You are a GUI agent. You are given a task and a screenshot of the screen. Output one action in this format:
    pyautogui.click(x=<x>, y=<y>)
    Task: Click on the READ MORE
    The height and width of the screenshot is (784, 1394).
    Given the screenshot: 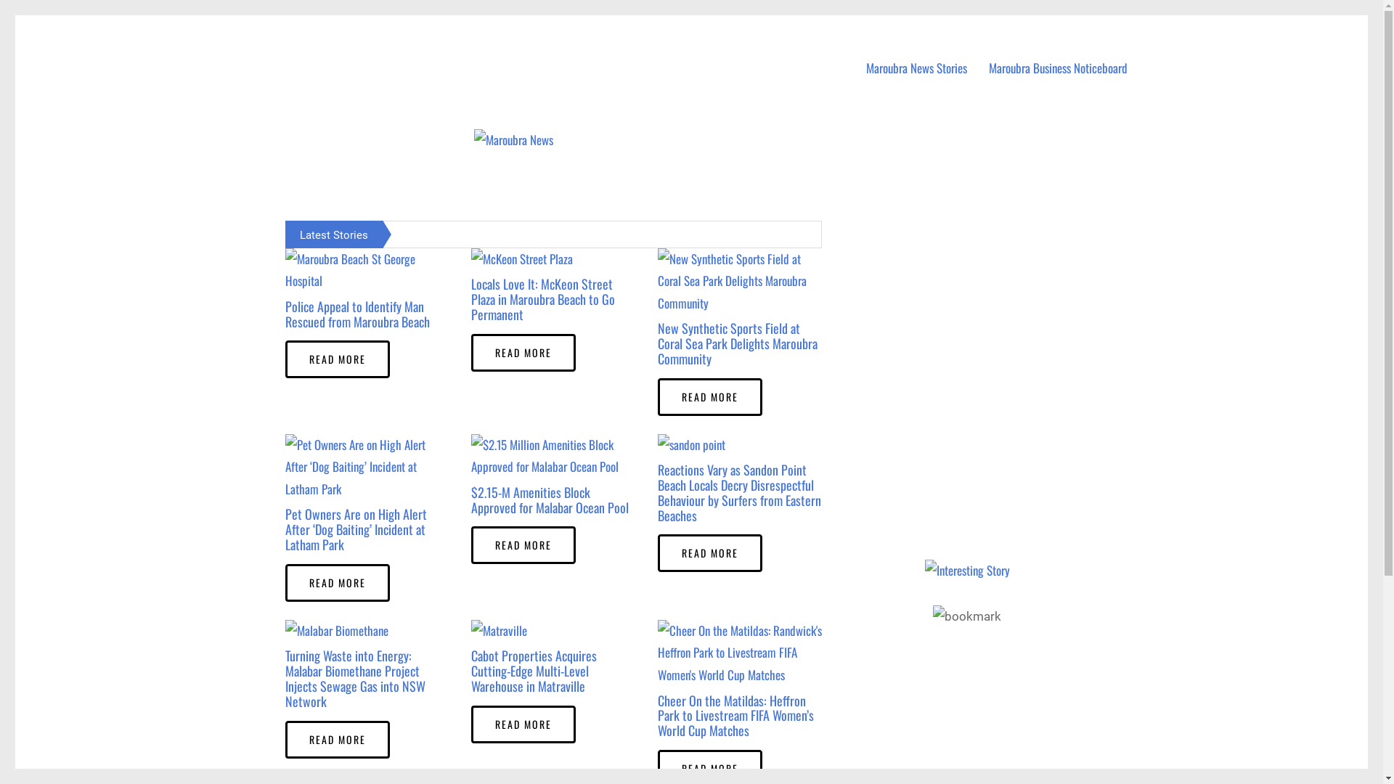 What is the action you would take?
    pyautogui.click(x=710, y=553)
    